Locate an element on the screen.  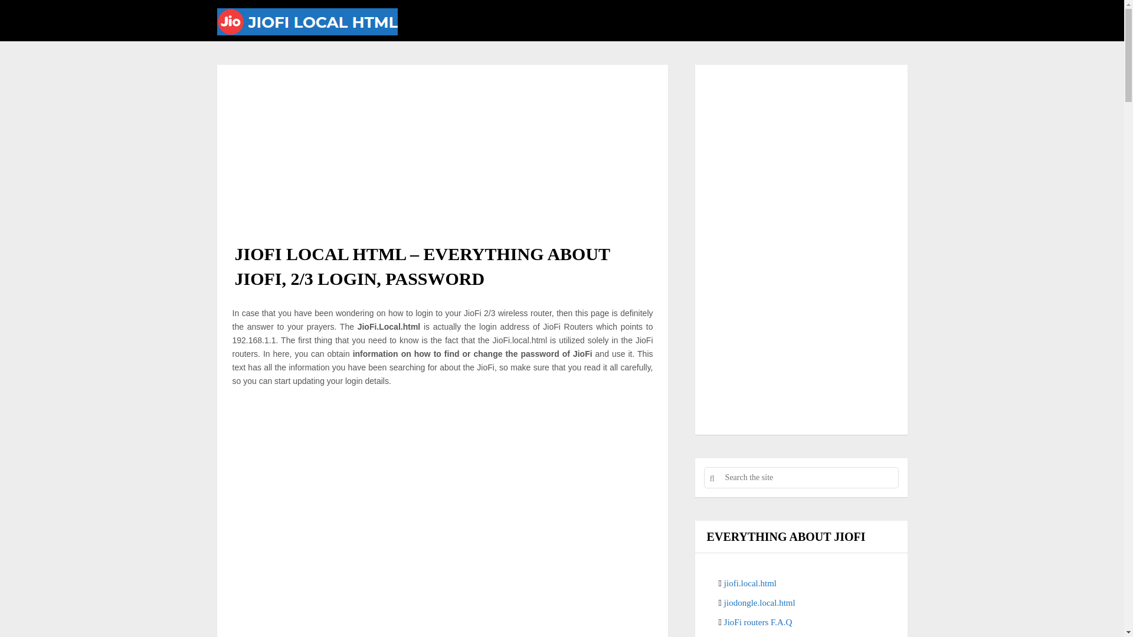
jiofi.local.html is located at coordinates (749, 583).